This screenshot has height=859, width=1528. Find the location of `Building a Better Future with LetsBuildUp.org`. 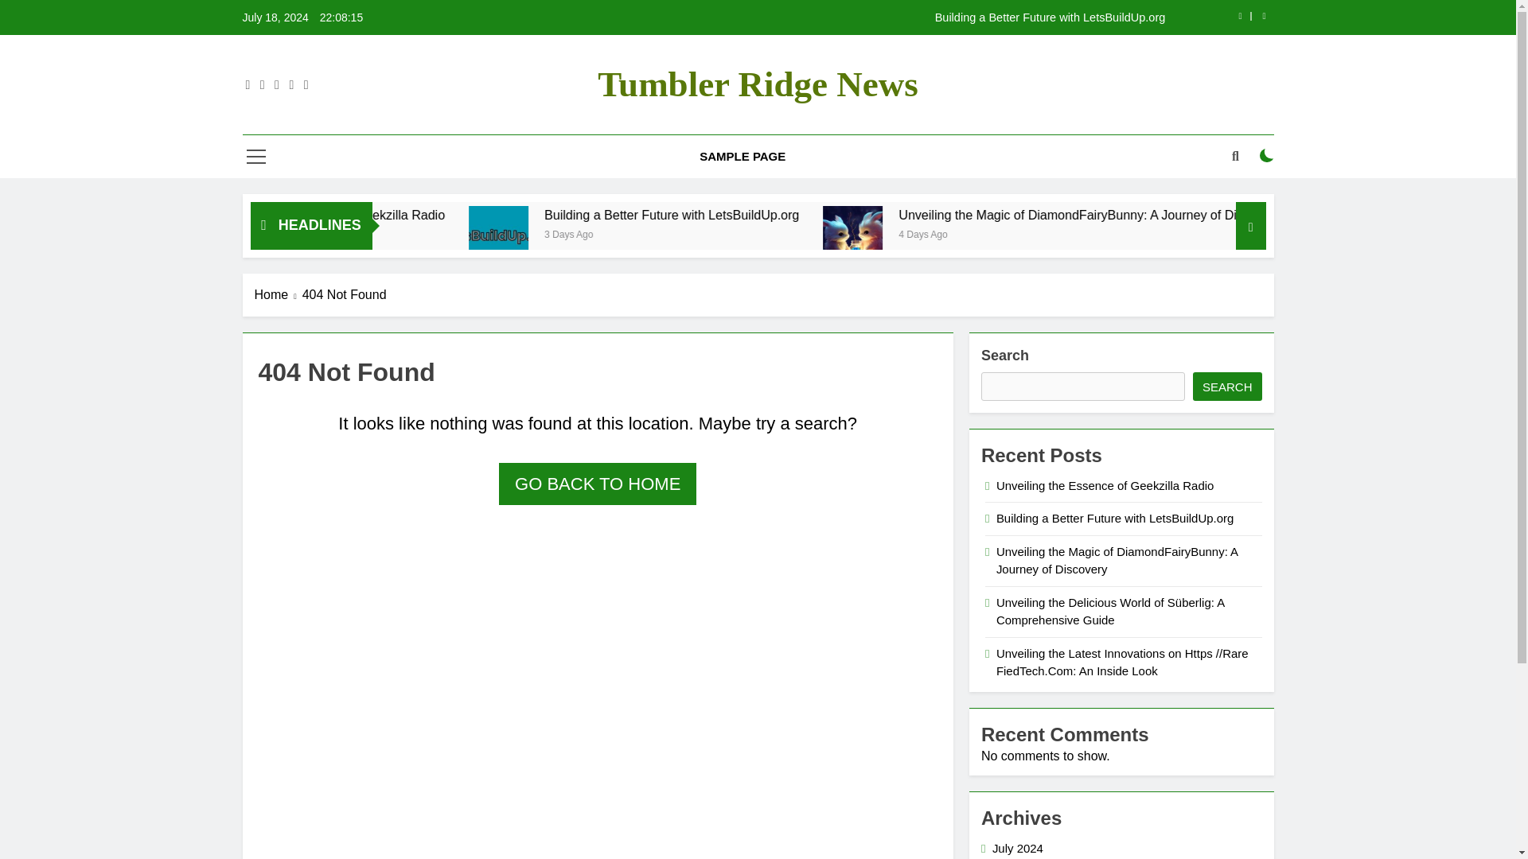

Building a Better Future with LetsBuildUp.org is located at coordinates (858, 17).